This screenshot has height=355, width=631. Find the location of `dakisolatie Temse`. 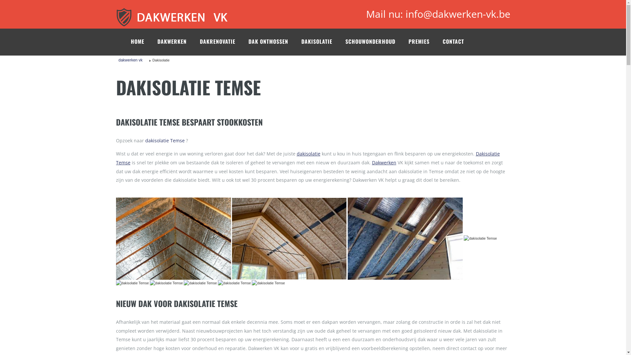

dakisolatie Temse is located at coordinates (132, 283).